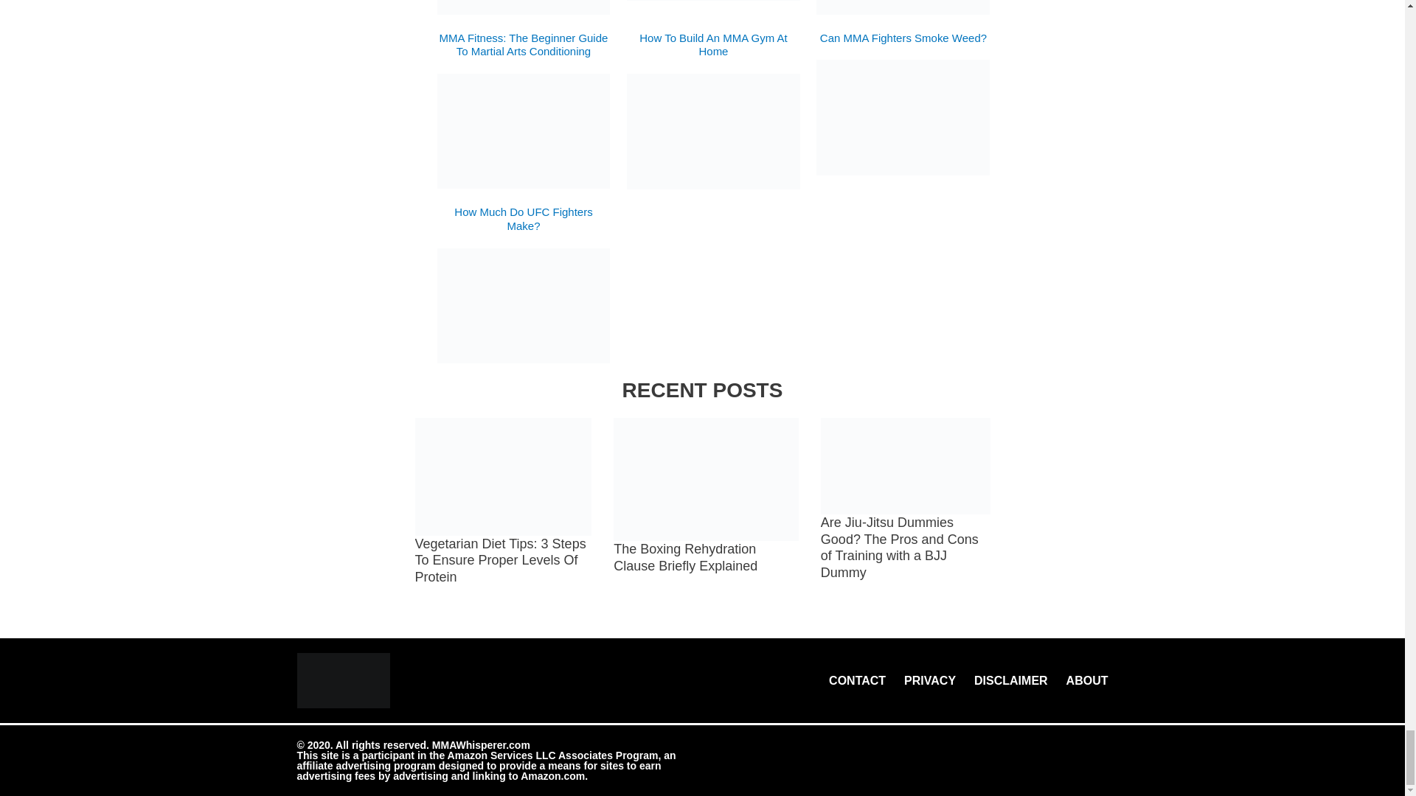 This screenshot has height=796, width=1416. What do you see at coordinates (523, 7) in the screenshot?
I see `Why Do UFC Fighters Have Weird Ears? 6` at bounding box center [523, 7].